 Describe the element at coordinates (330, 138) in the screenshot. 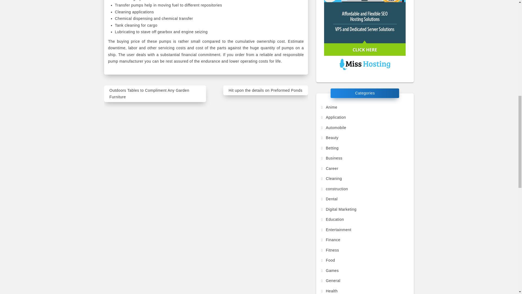

I see `Beauty` at that location.